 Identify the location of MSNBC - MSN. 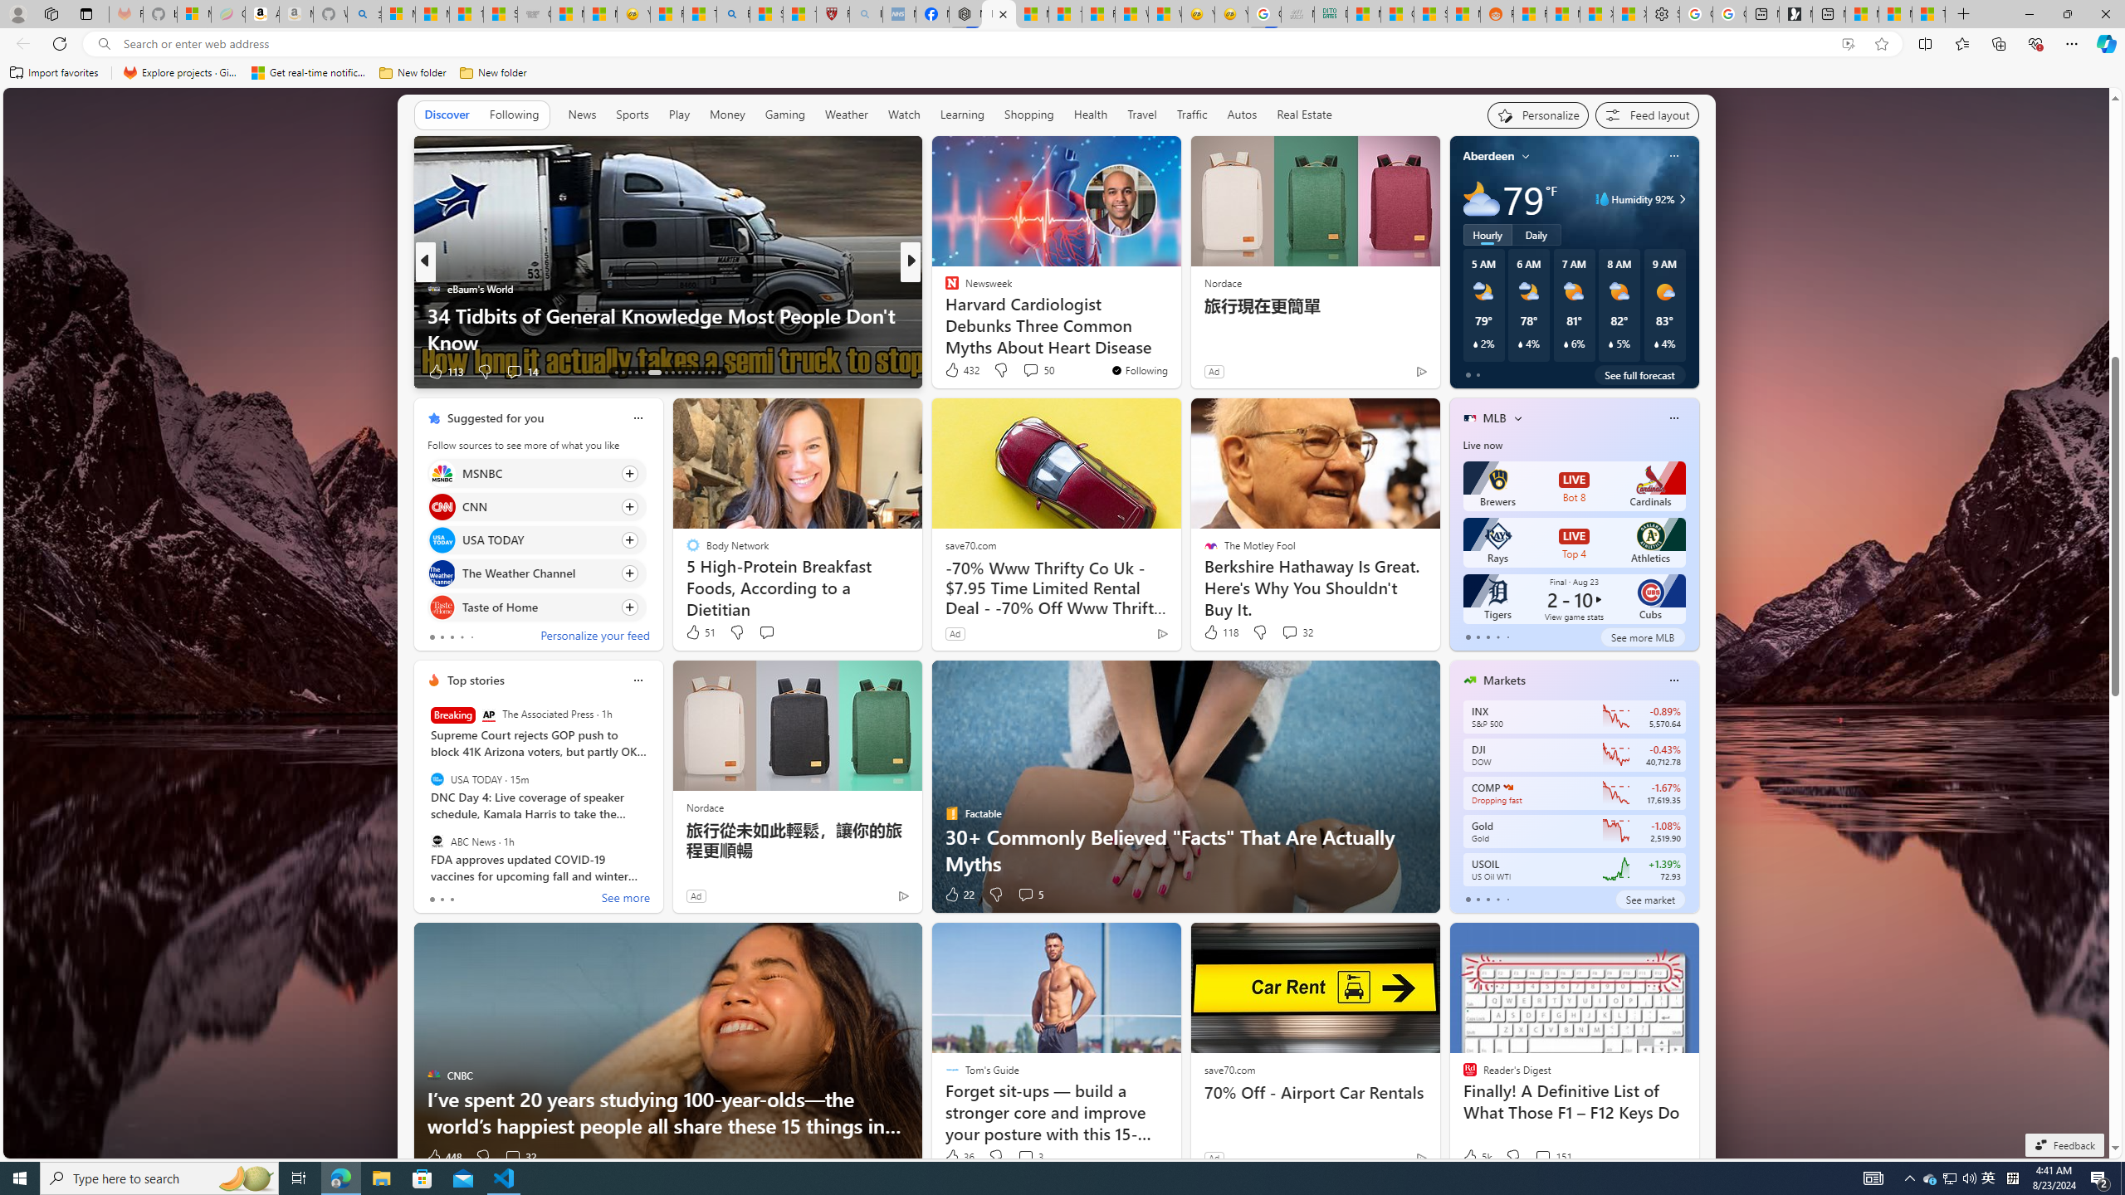
(1364, 14).